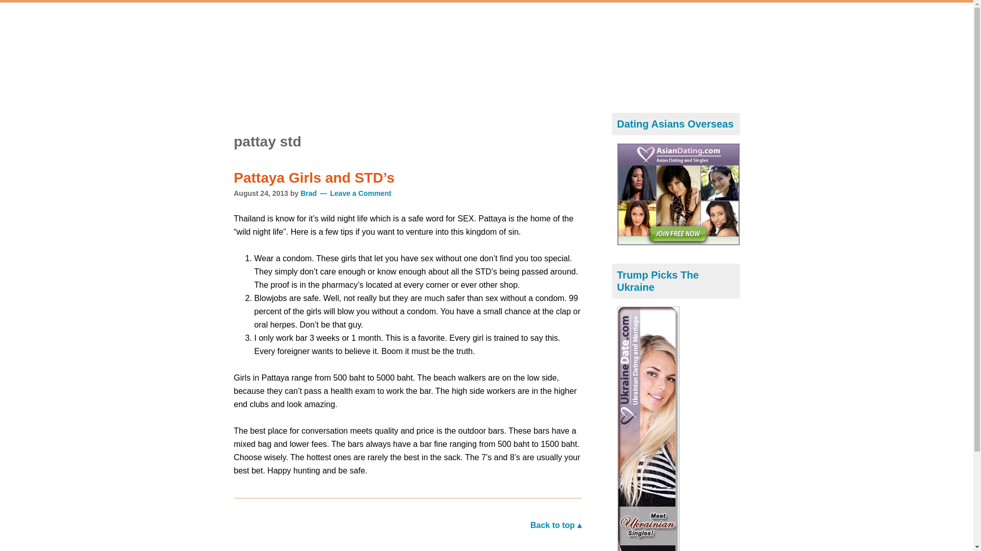  Describe the element at coordinates (309, 193) in the screenshot. I see `Brad` at that location.